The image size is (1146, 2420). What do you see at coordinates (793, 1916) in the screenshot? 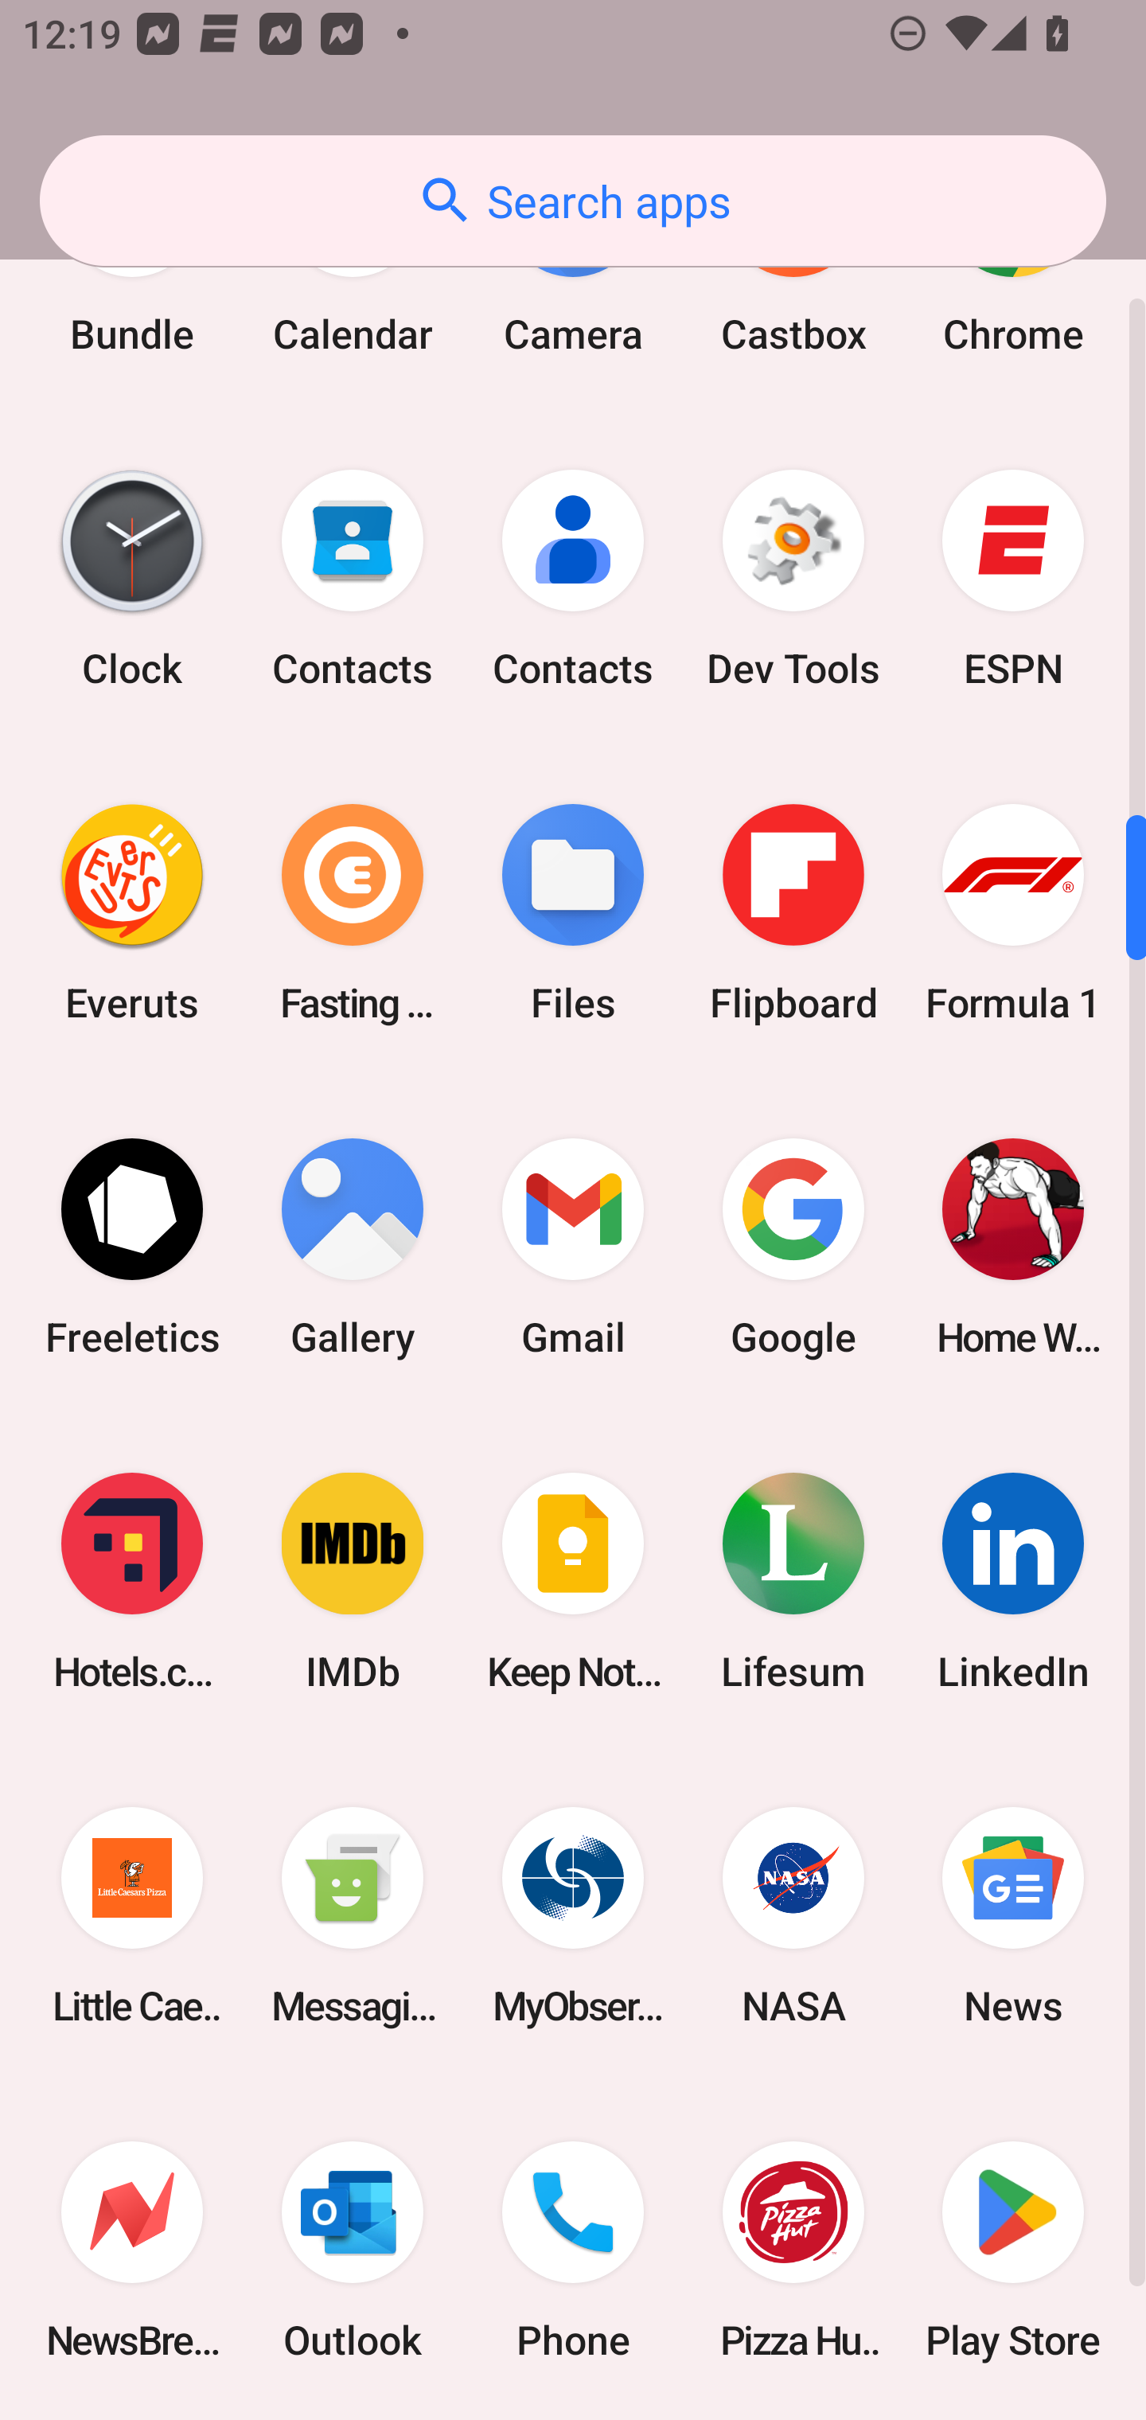
I see `NASA` at bounding box center [793, 1916].